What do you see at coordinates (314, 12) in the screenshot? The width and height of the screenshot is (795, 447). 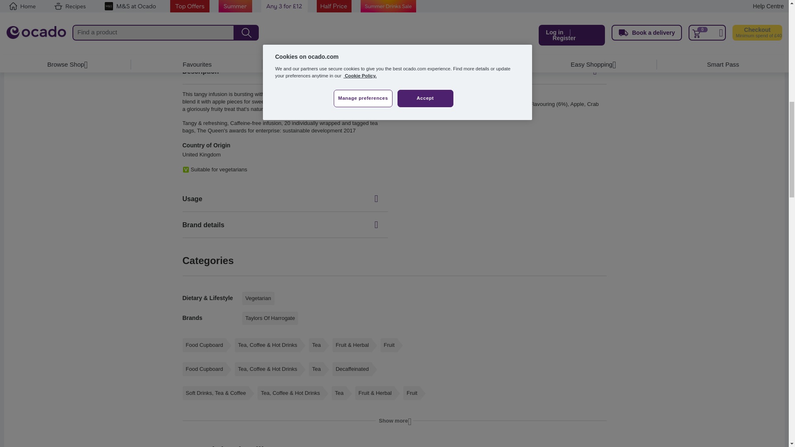 I see `Reviews 3.50 out of 5` at bounding box center [314, 12].